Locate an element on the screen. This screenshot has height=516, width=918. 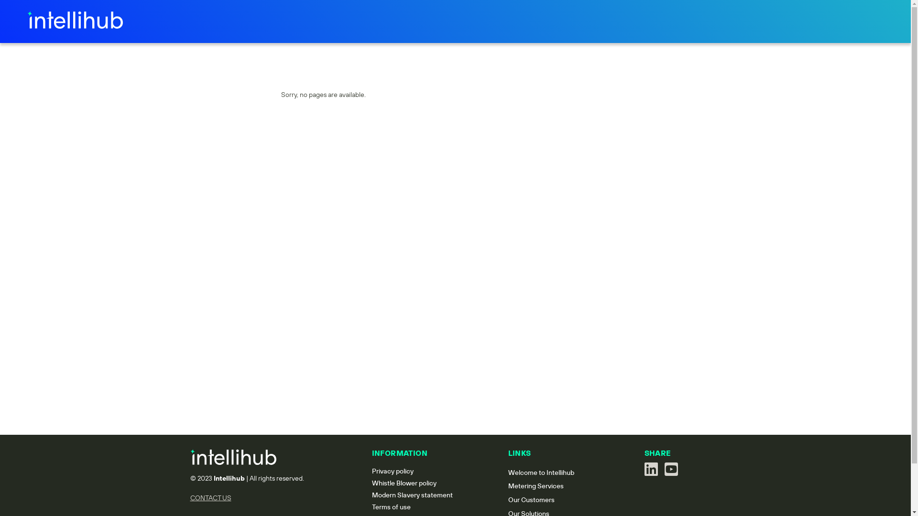
Our Customers is located at coordinates (531, 500).